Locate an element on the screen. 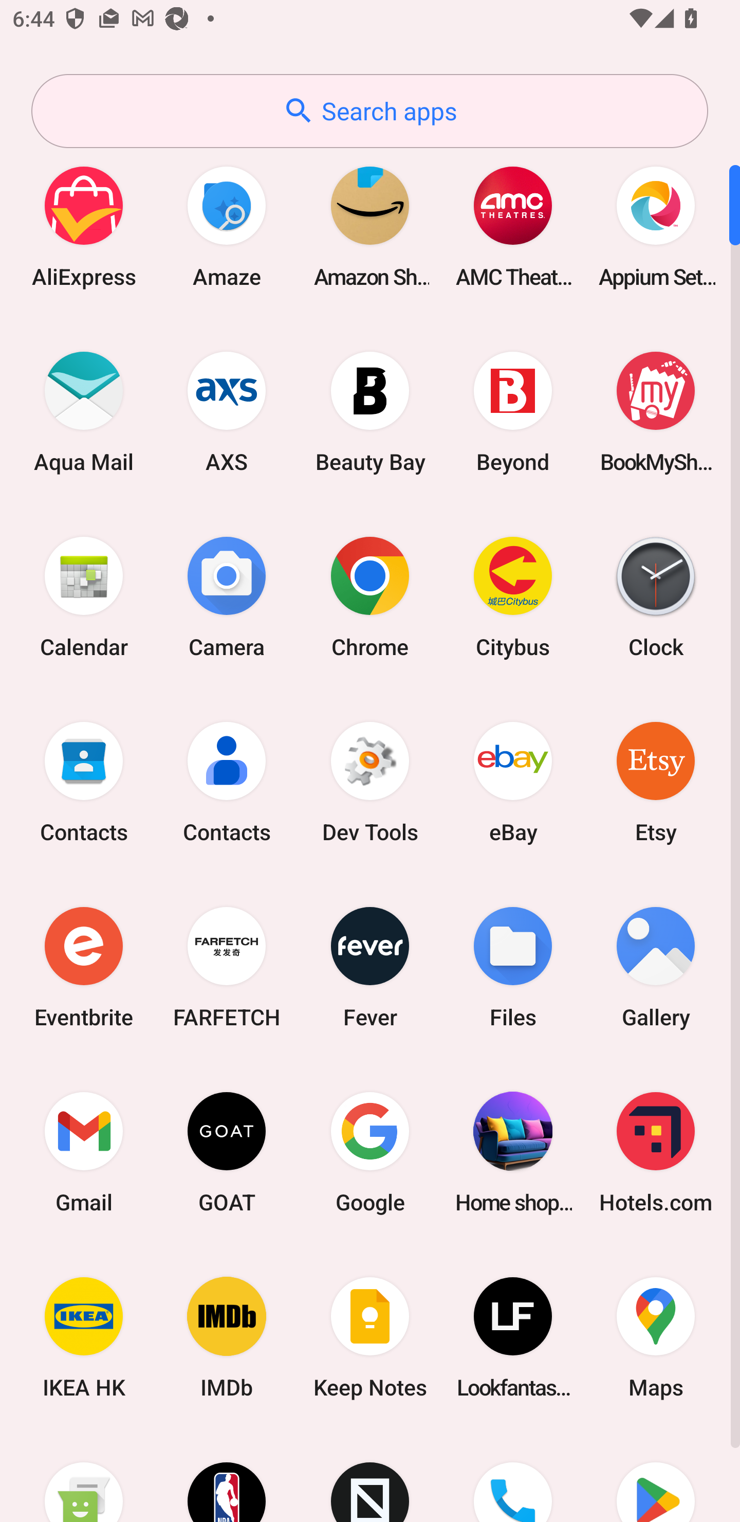  Camera is located at coordinates (227, 596).